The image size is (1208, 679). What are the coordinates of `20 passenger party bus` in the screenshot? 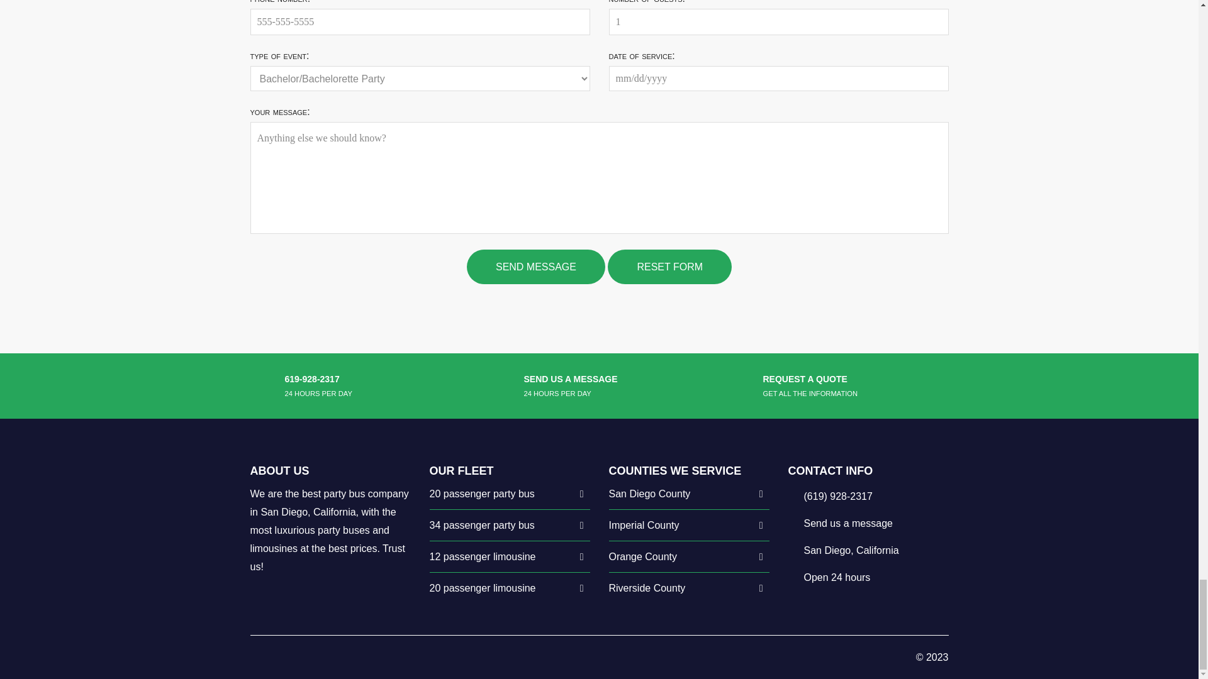 It's located at (481, 493).